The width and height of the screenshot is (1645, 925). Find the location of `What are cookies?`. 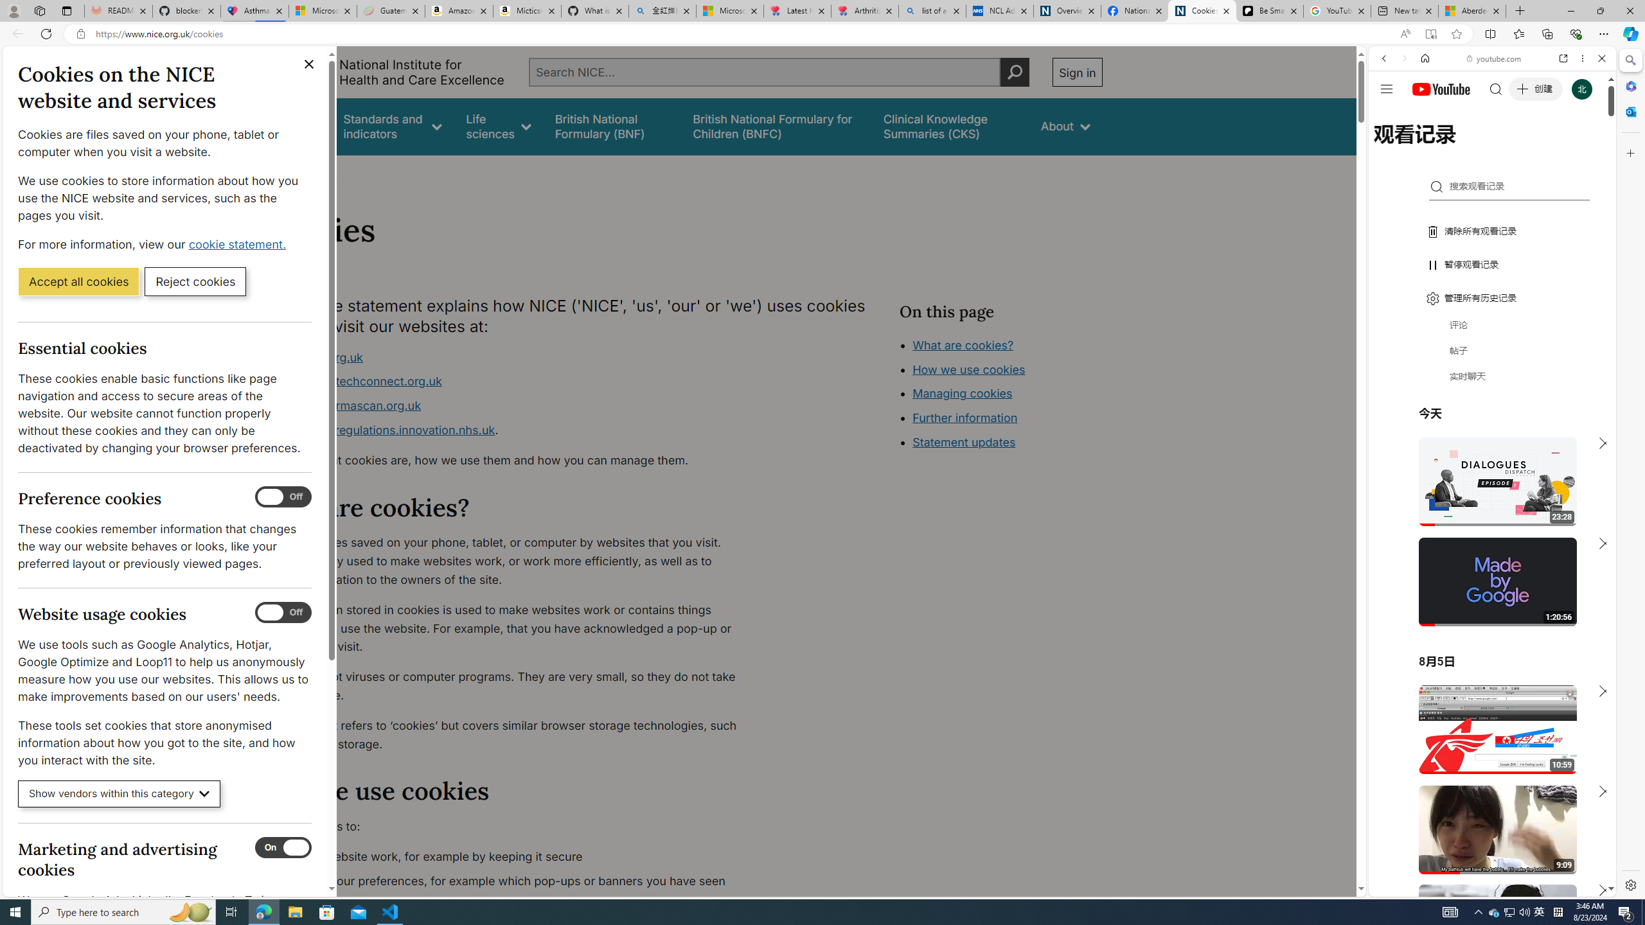

What are cookies? is located at coordinates (963, 344).